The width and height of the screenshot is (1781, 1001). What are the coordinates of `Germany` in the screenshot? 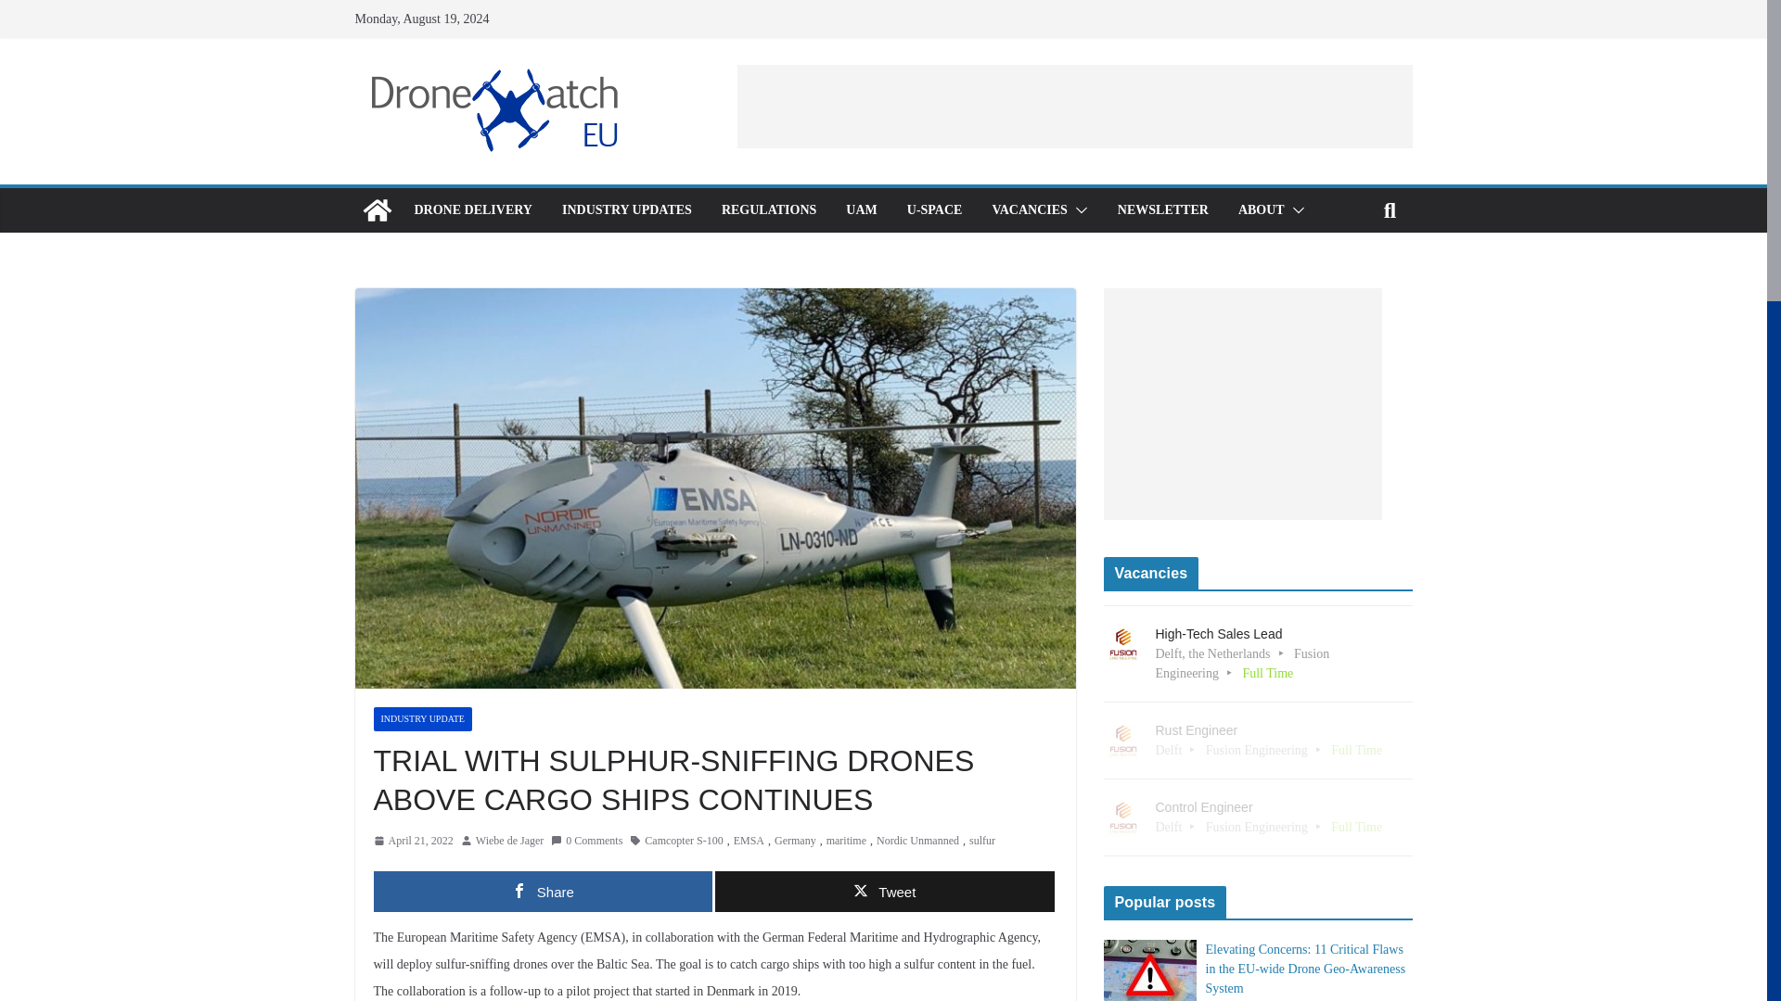 It's located at (795, 842).